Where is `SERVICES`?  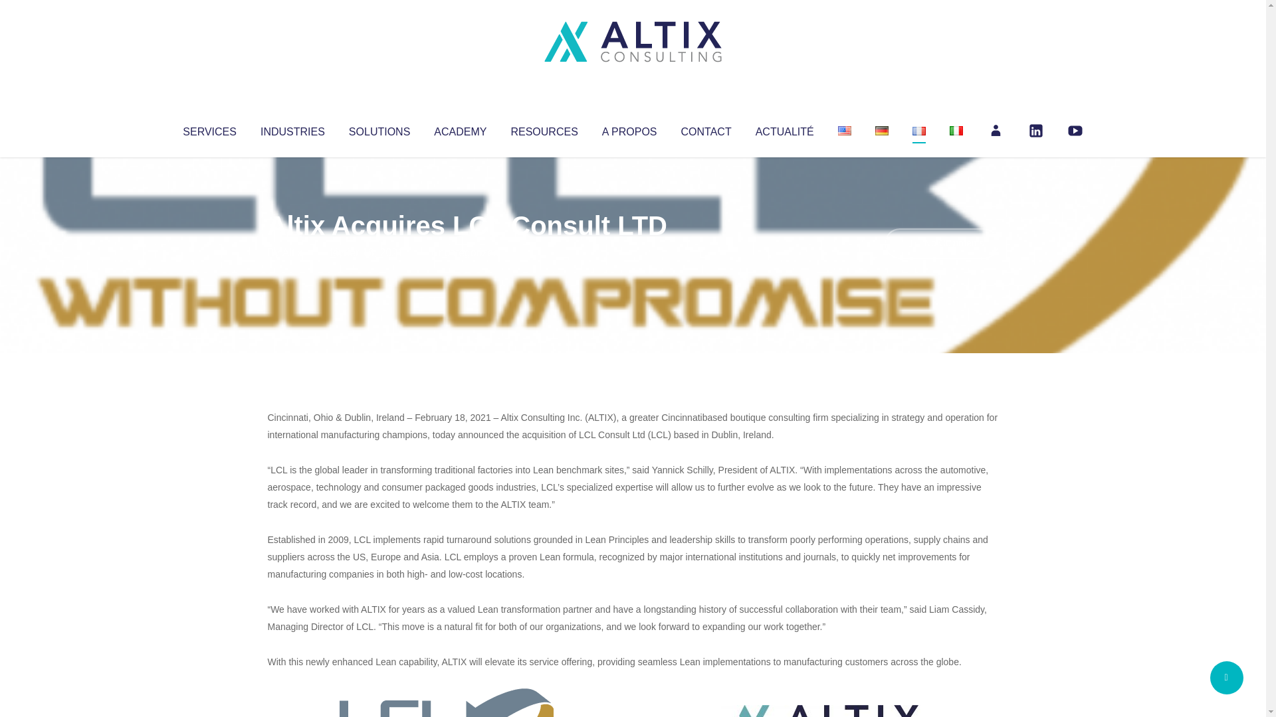
SERVICES is located at coordinates (209, 129).